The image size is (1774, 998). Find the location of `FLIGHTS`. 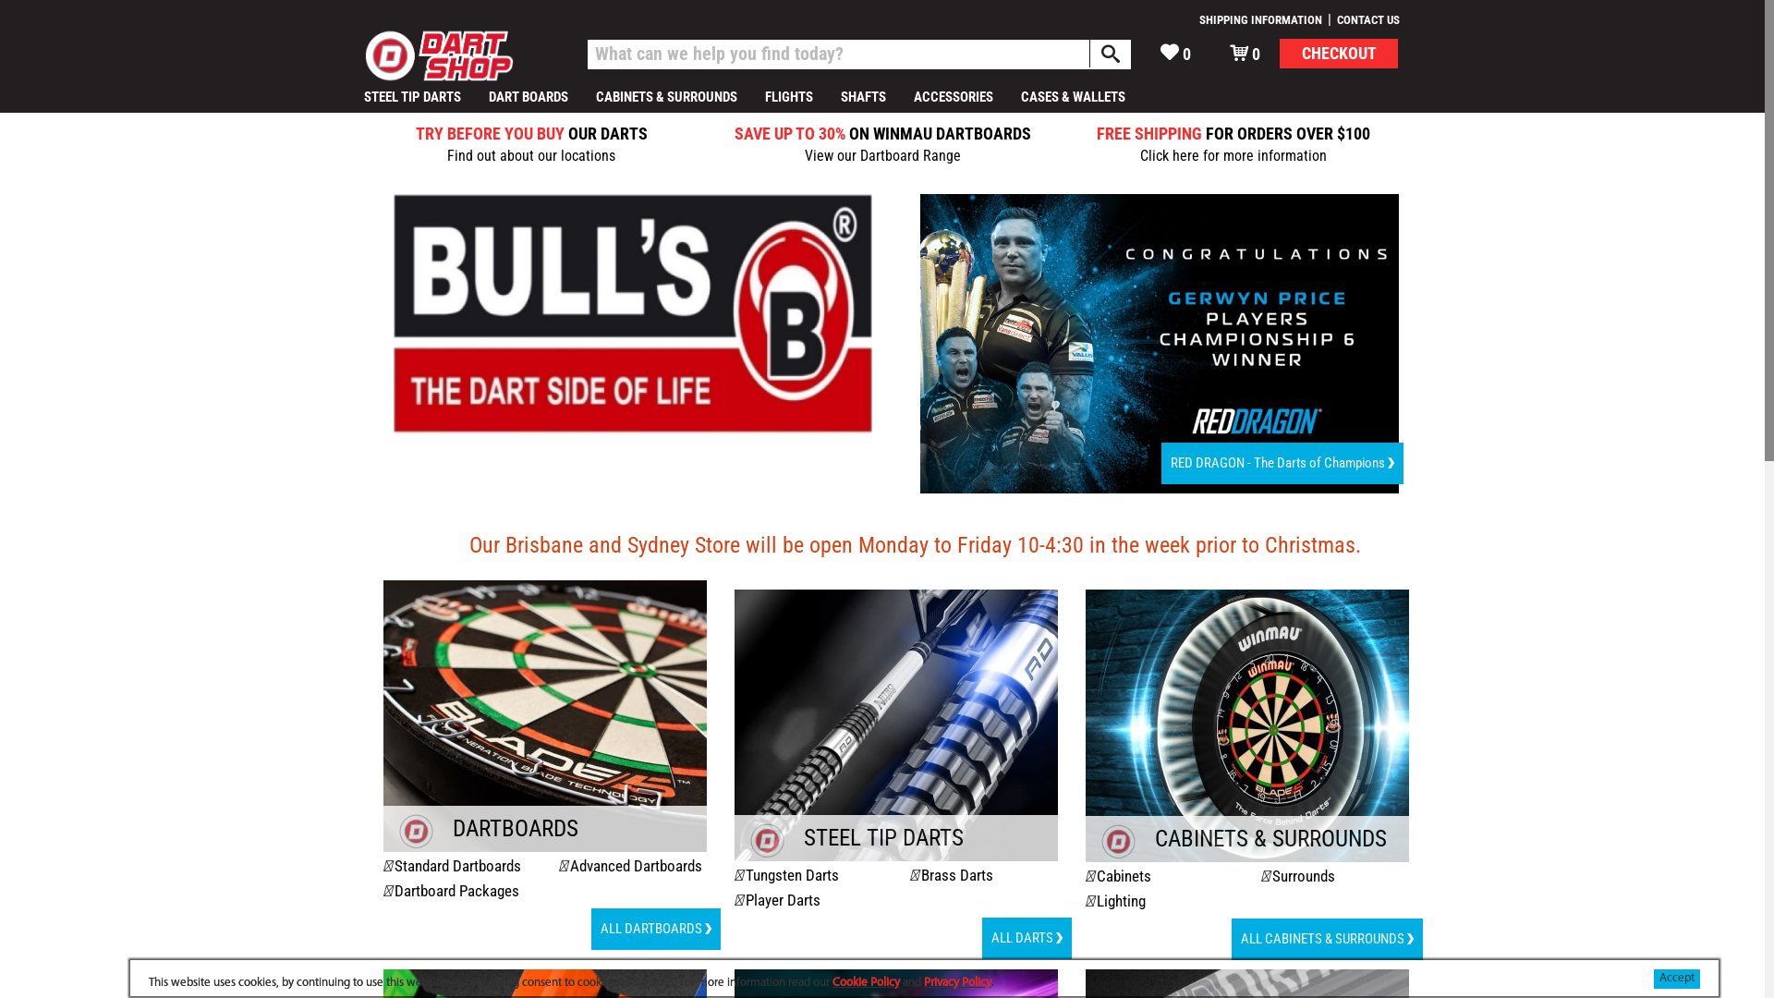

FLIGHTS is located at coordinates (789, 98).